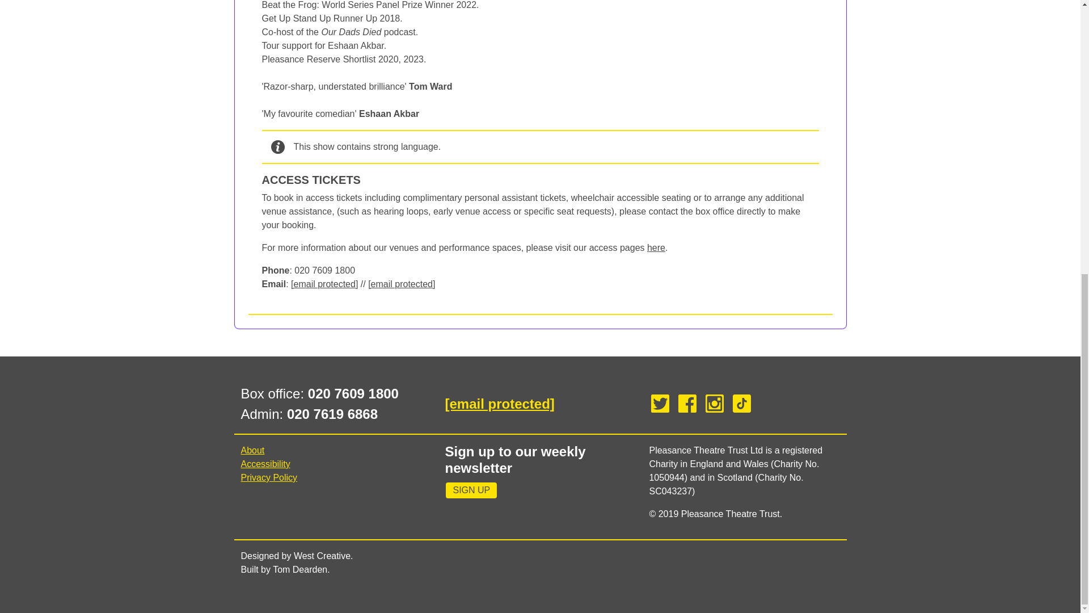  I want to click on here, so click(656, 247).